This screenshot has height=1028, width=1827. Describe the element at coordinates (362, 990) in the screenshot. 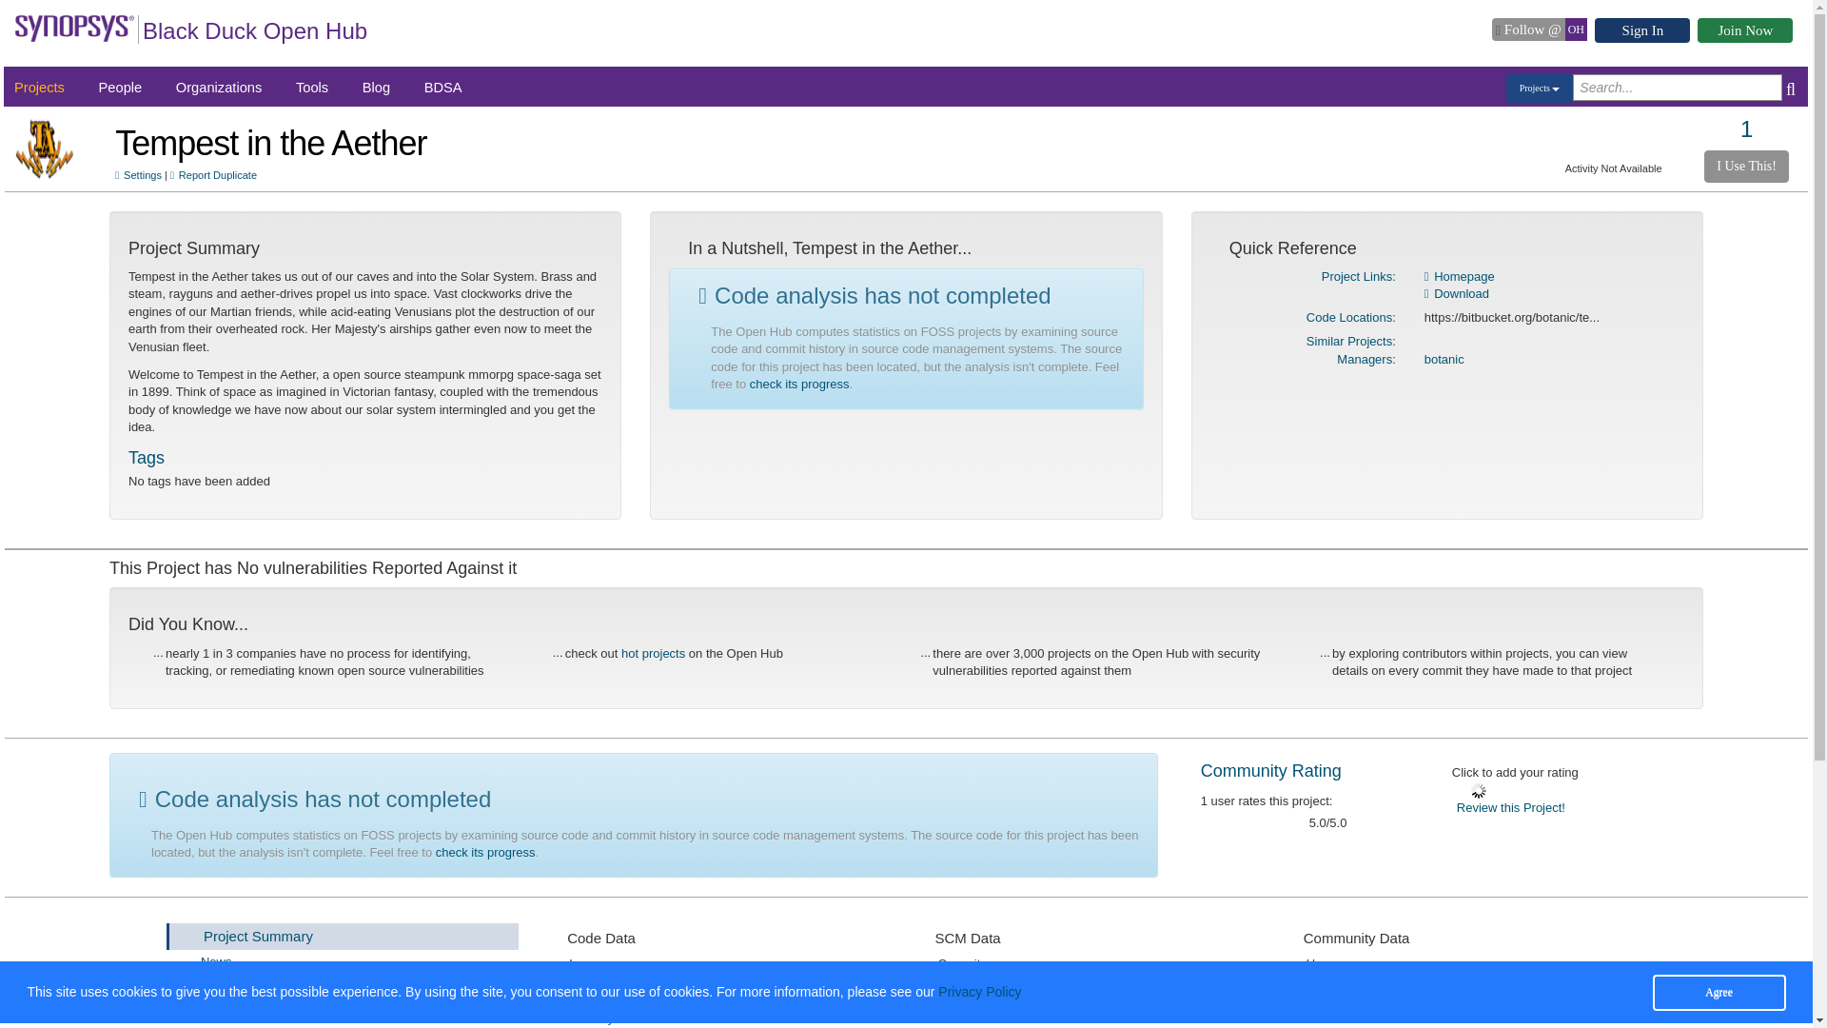

I see `Settings` at that location.